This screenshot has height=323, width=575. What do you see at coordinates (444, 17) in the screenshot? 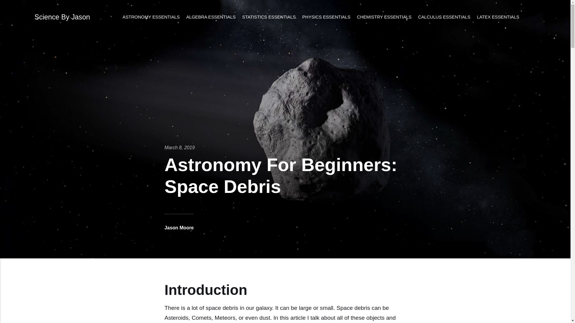
I see `CALCULUS ESSENTIALS` at bounding box center [444, 17].